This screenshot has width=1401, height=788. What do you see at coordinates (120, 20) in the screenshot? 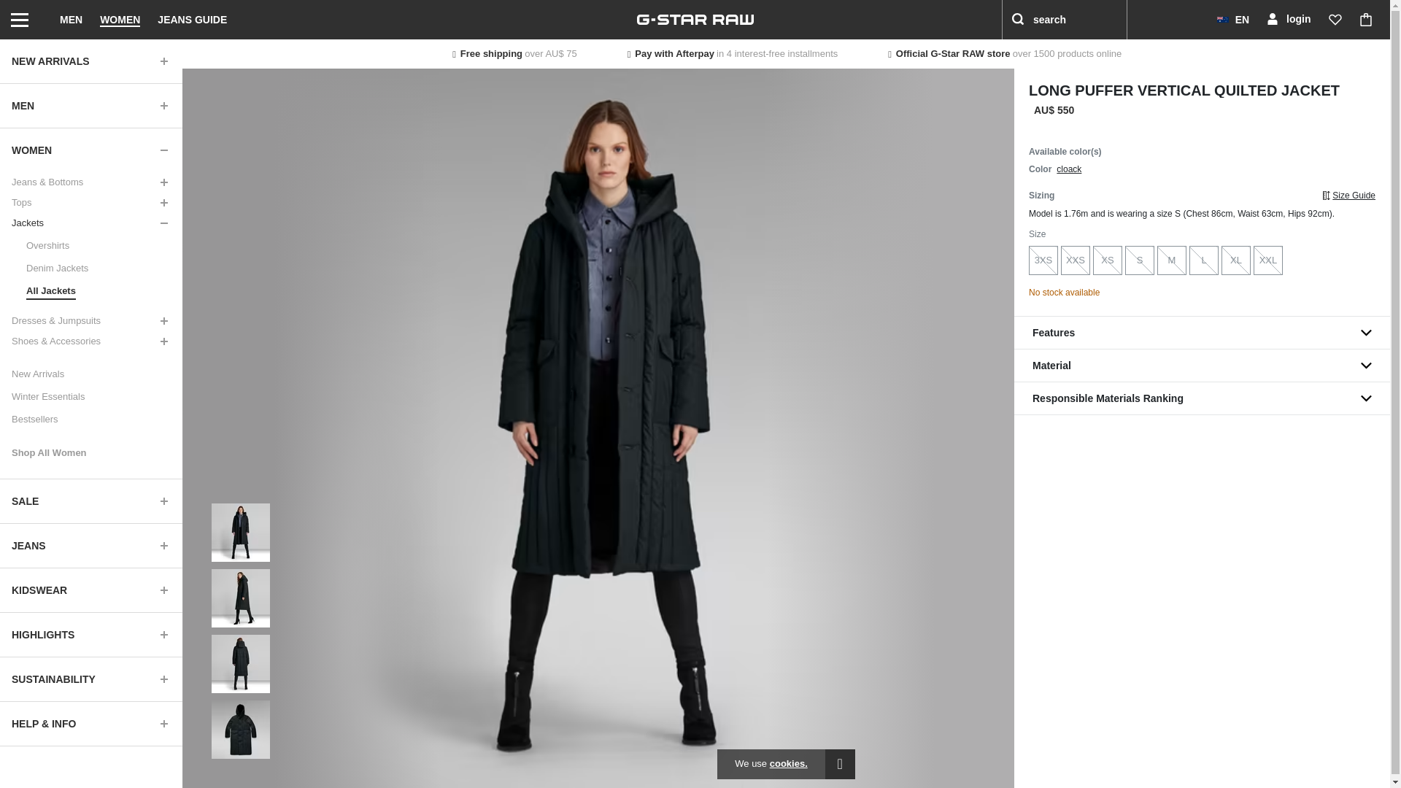
I see `WOMEN` at bounding box center [120, 20].